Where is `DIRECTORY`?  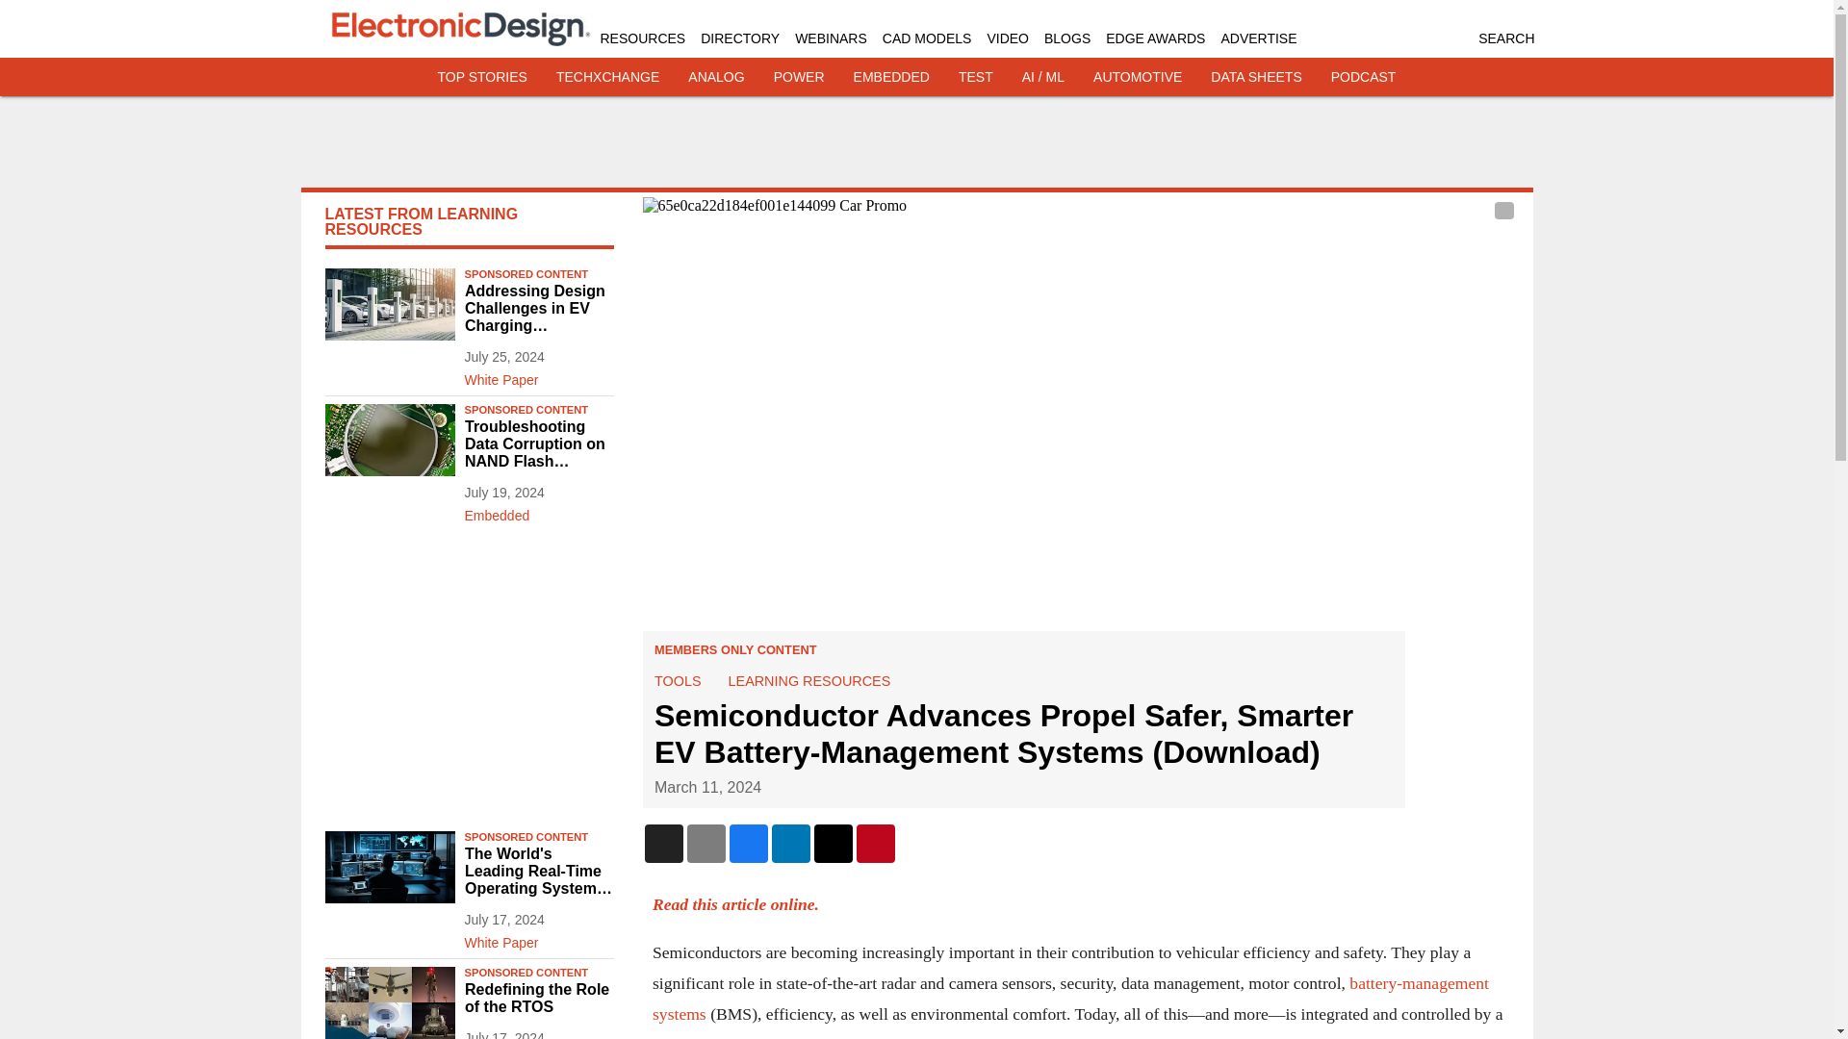 DIRECTORY is located at coordinates (739, 38).